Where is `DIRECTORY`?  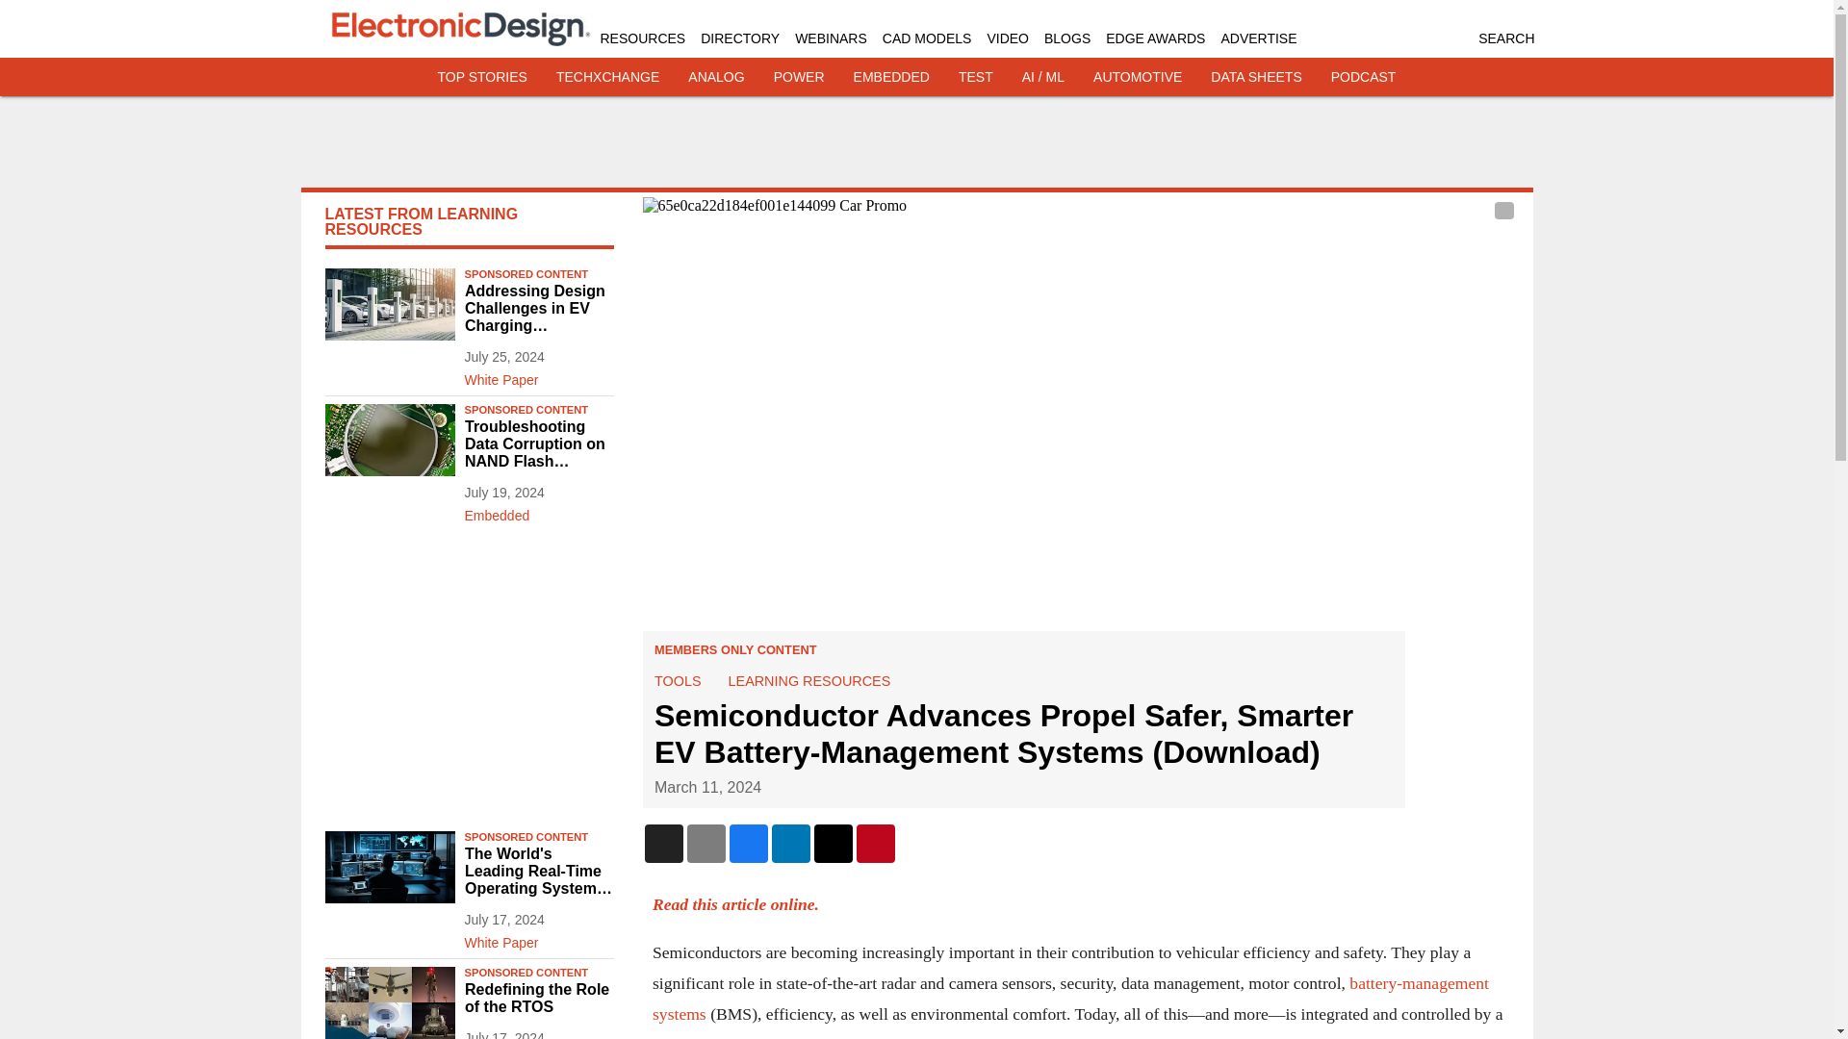 DIRECTORY is located at coordinates (739, 38).